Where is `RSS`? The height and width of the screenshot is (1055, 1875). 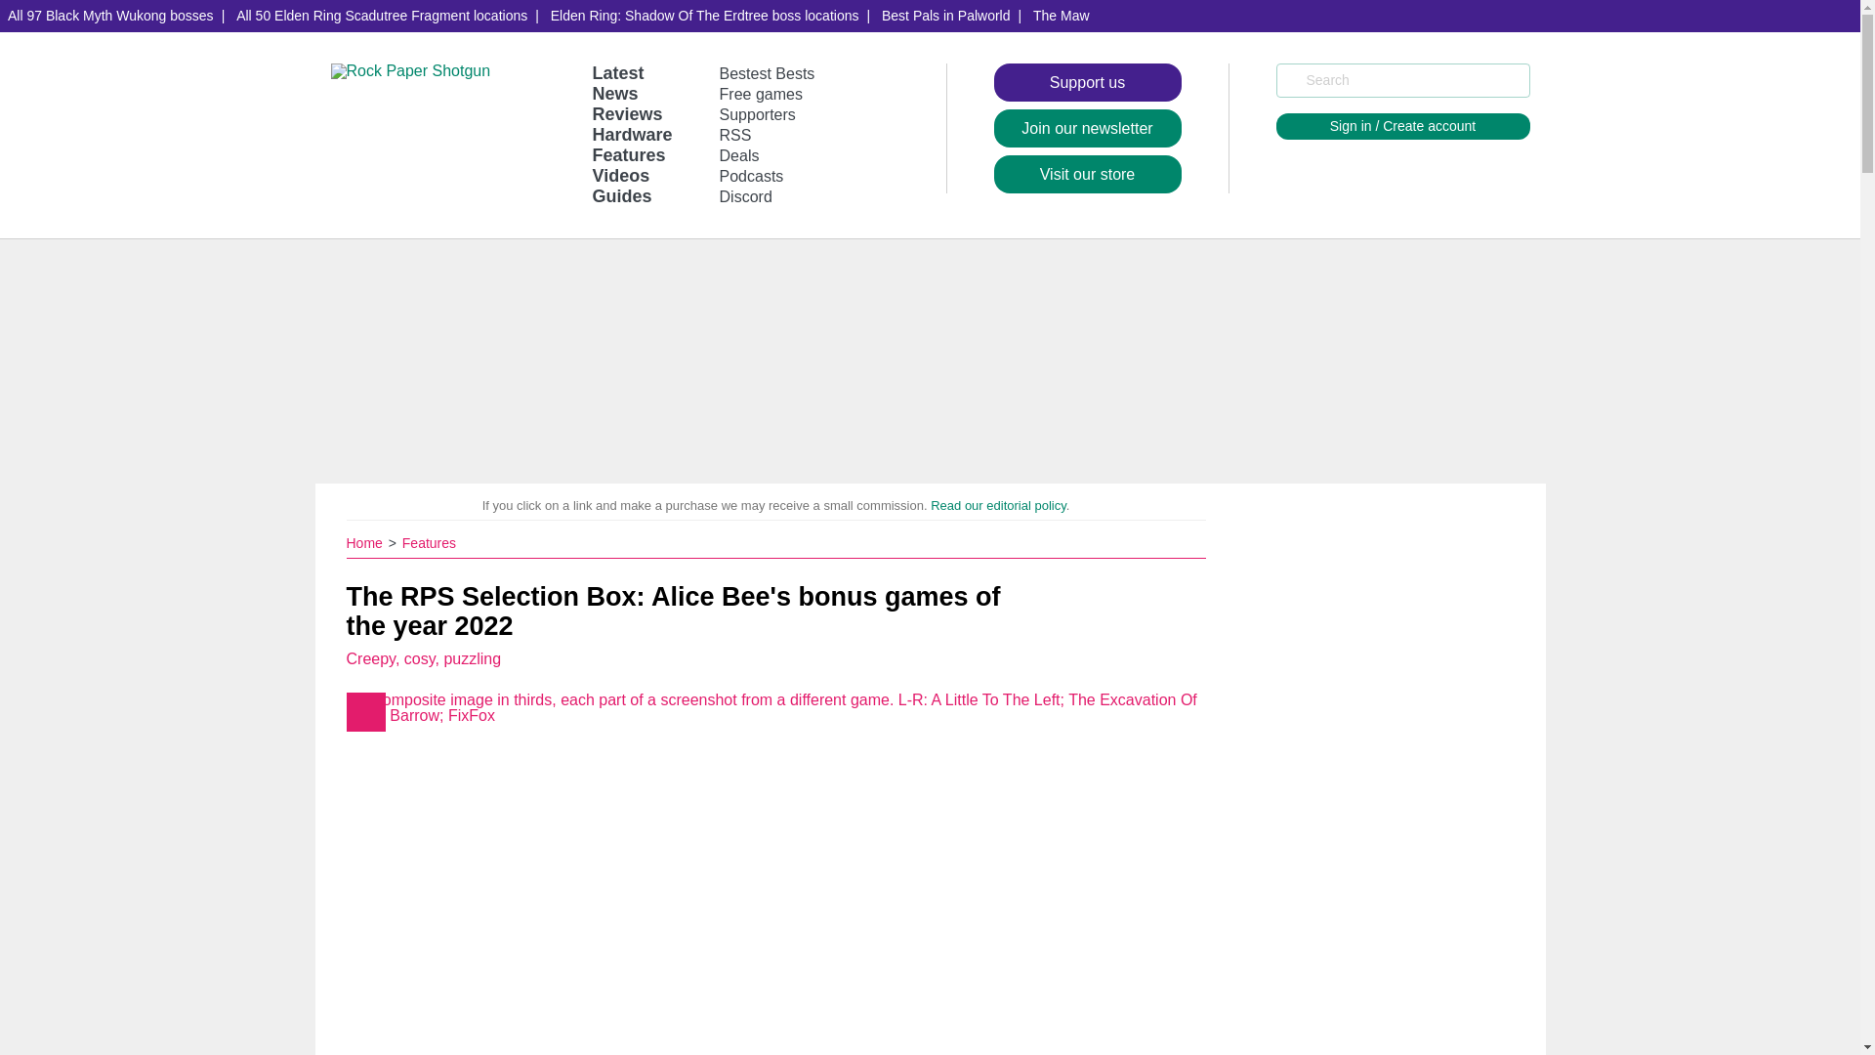 RSS is located at coordinates (735, 135).